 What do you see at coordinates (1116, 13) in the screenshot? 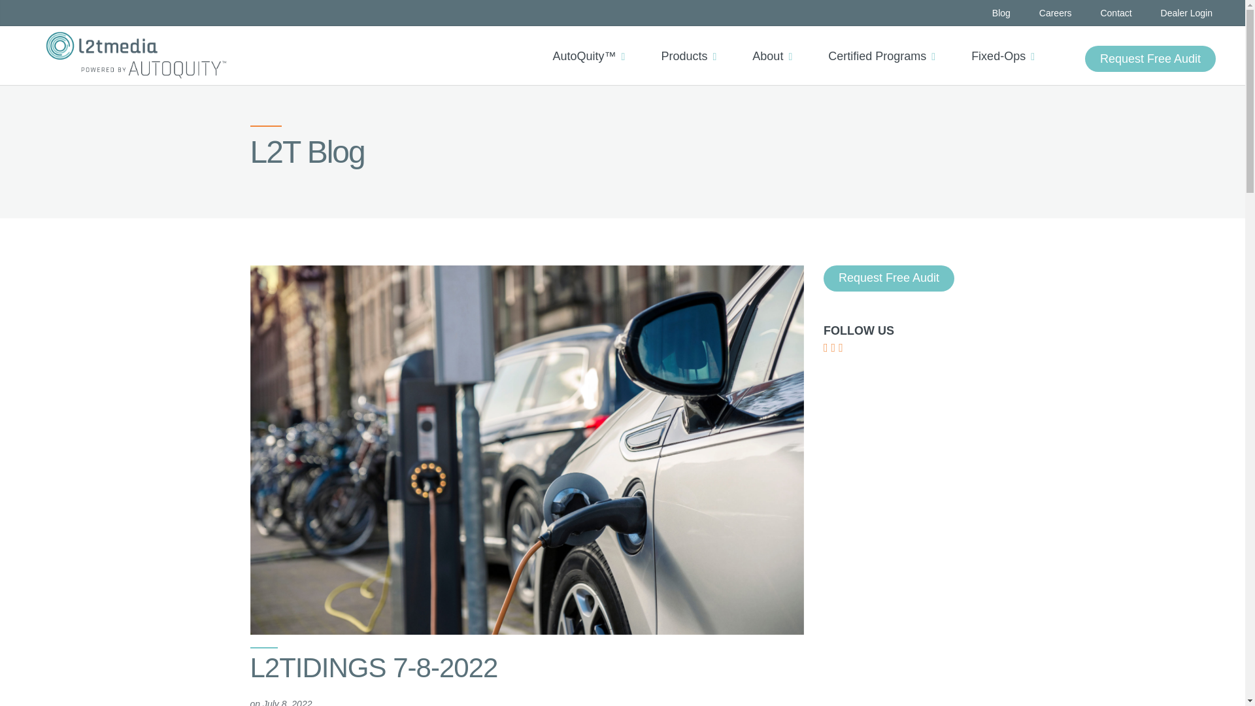
I see `Contact` at bounding box center [1116, 13].